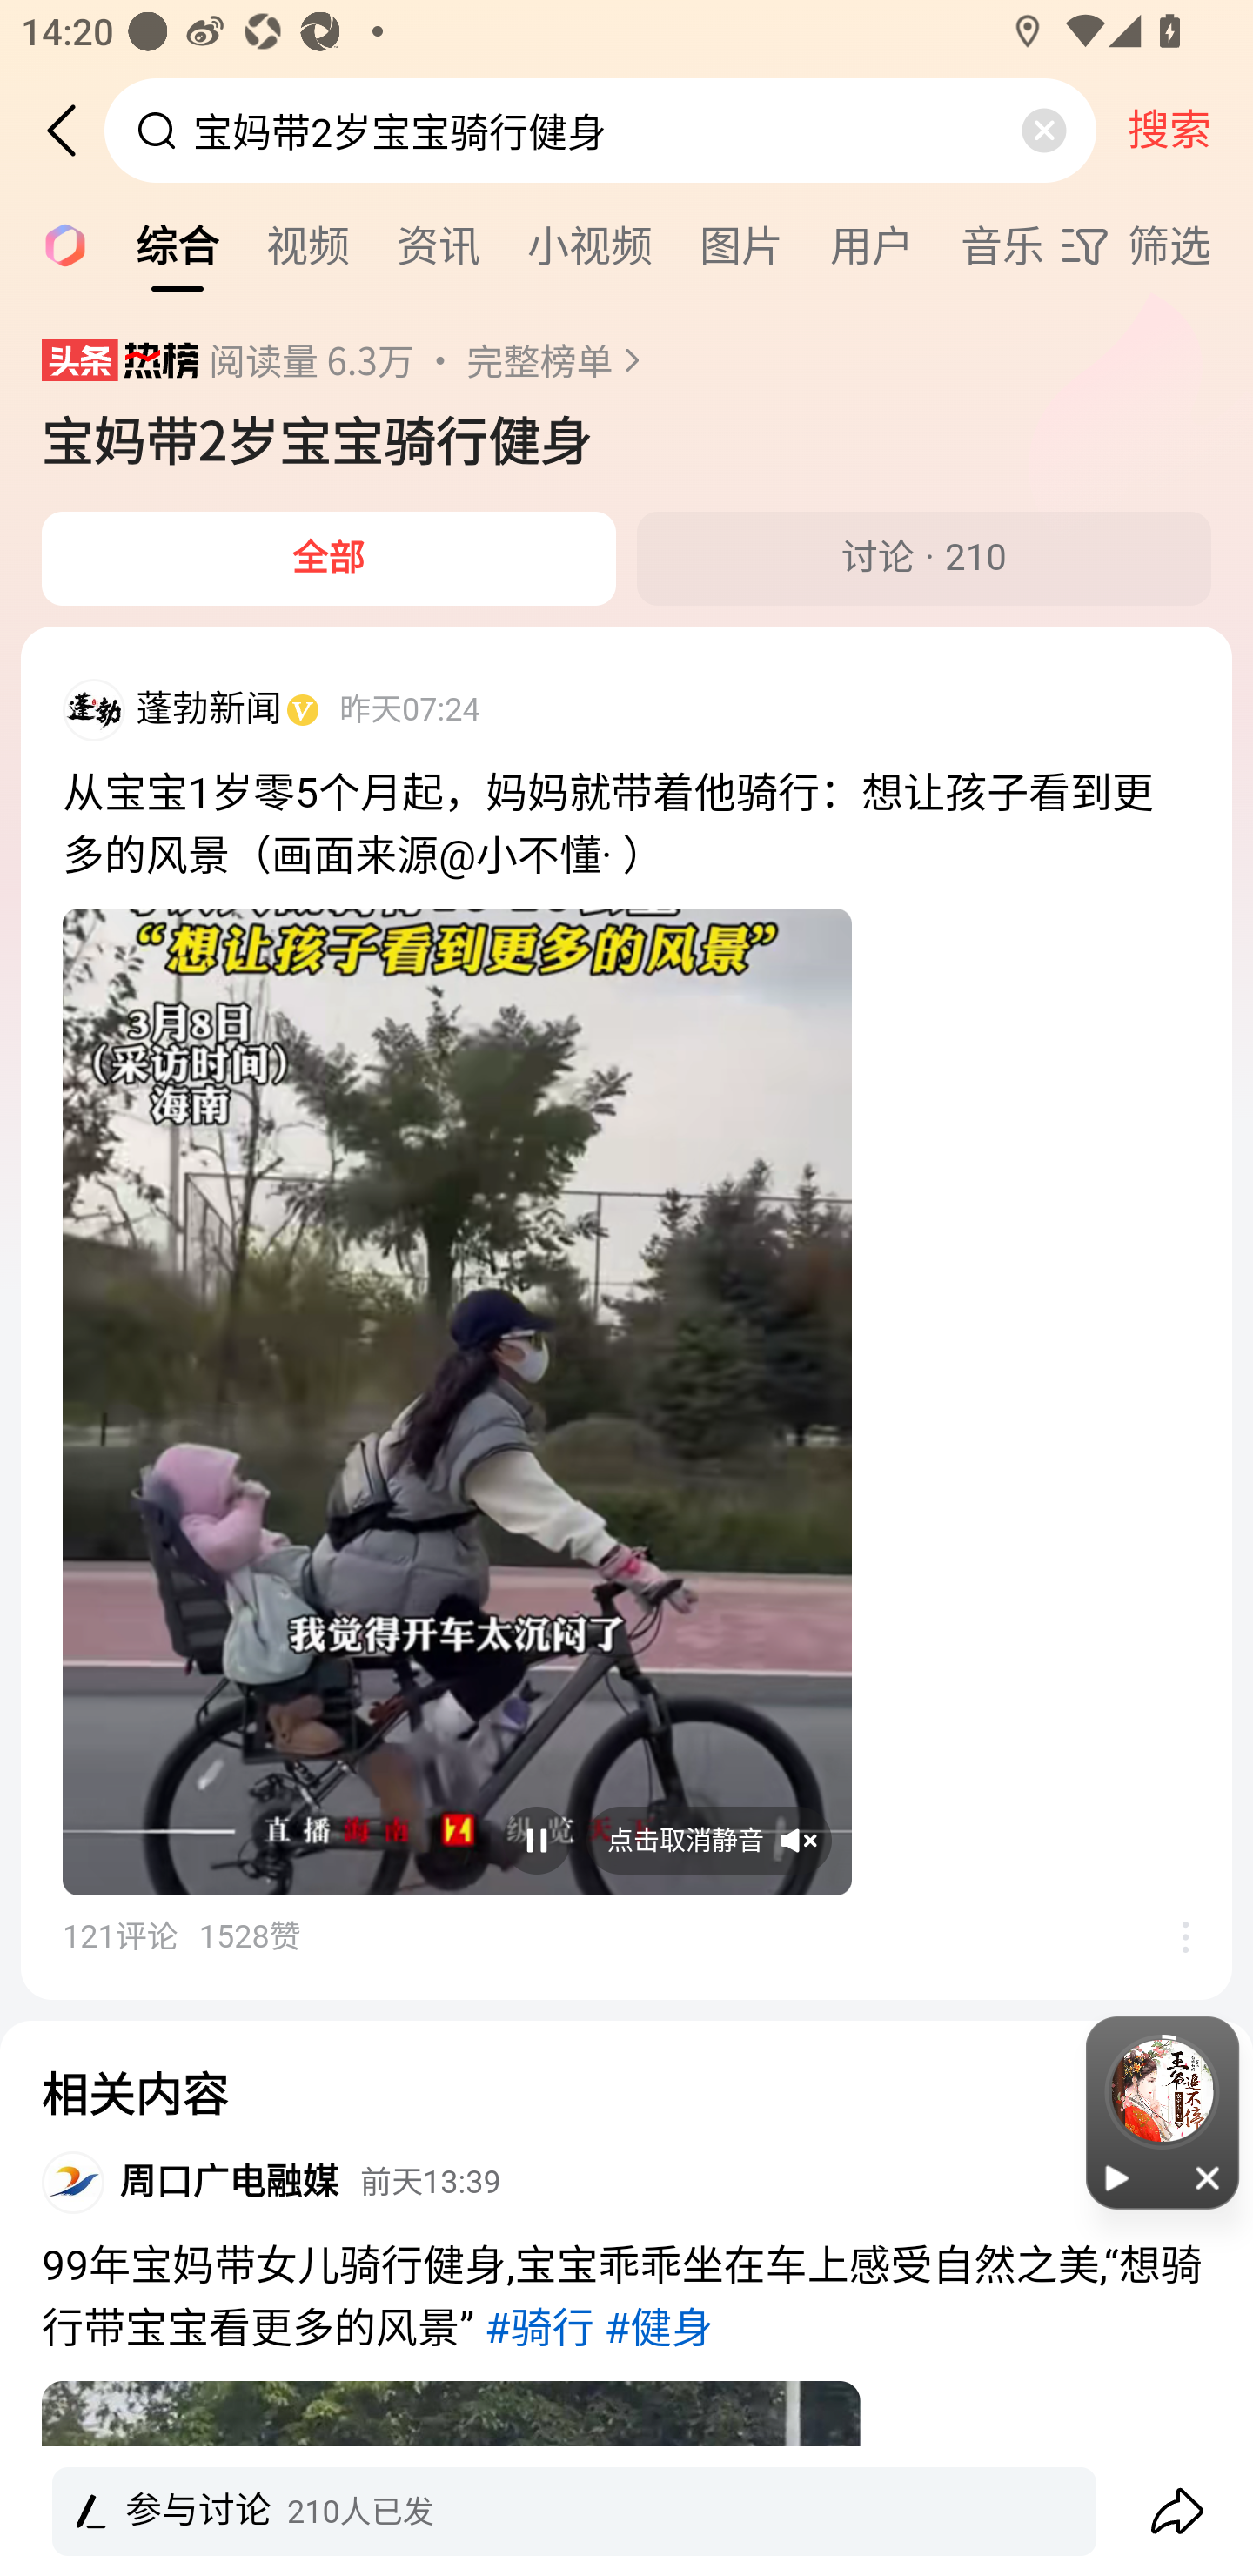 This screenshot has width=1253, height=2576. Describe the element at coordinates (308, 244) in the screenshot. I see `视频` at that location.